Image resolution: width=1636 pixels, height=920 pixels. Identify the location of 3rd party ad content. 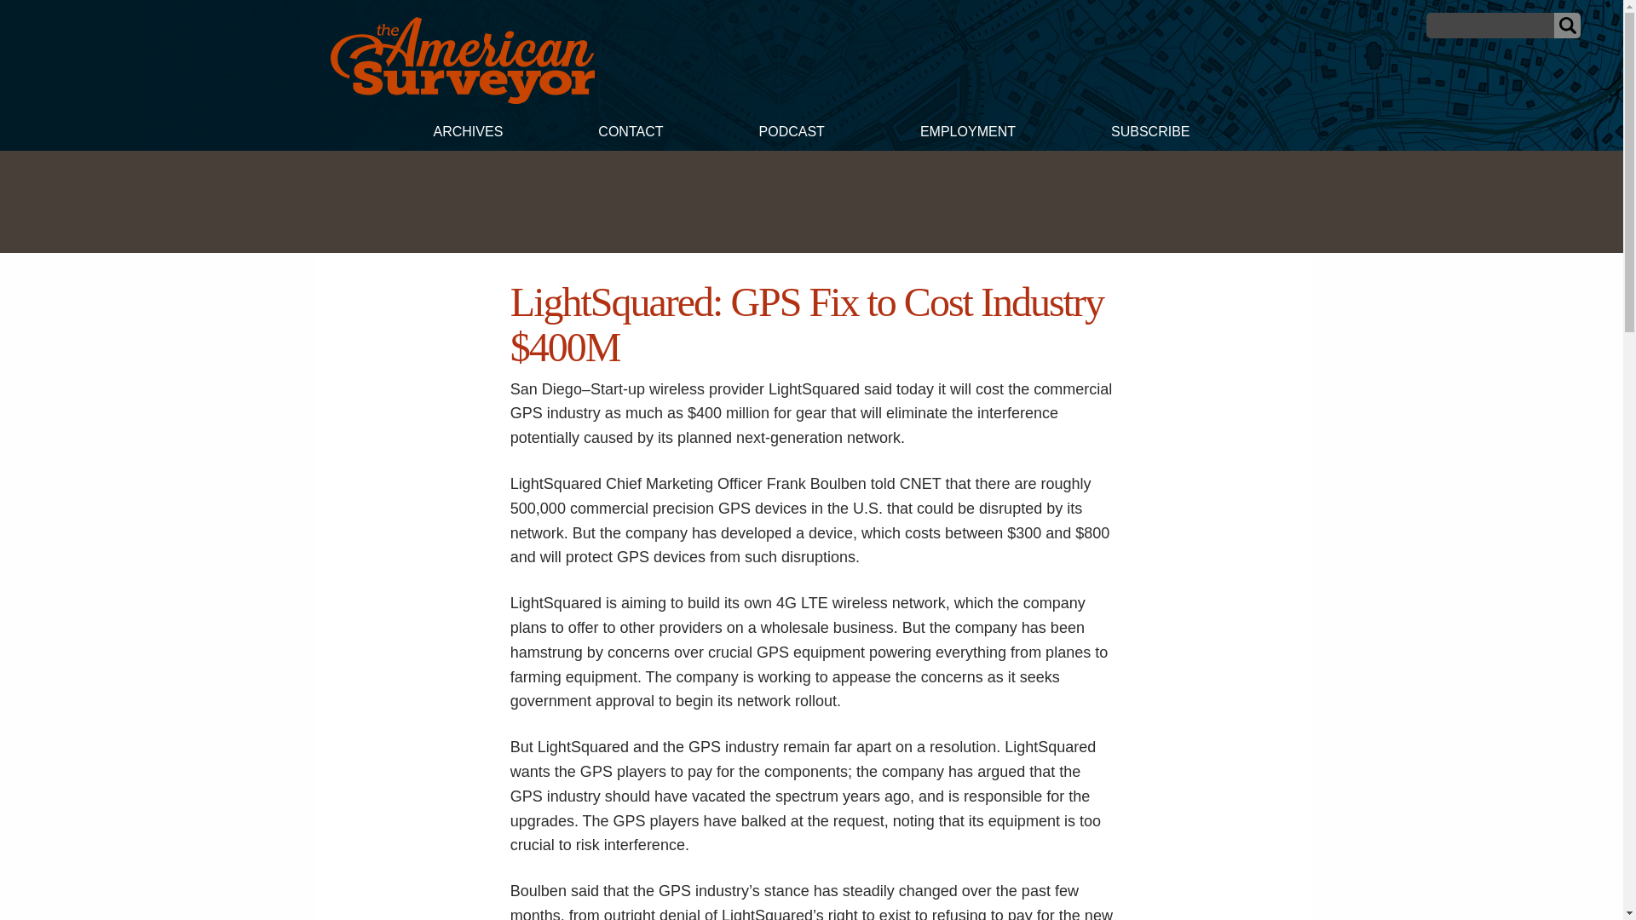
(810, 201).